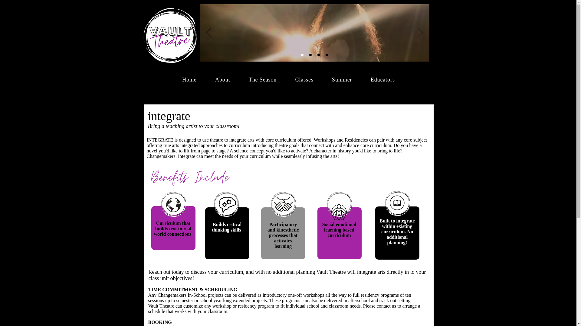 This screenshot has width=581, height=326. What do you see at coordinates (226, 206) in the screenshot?
I see `Background.png` at bounding box center [226, 206].